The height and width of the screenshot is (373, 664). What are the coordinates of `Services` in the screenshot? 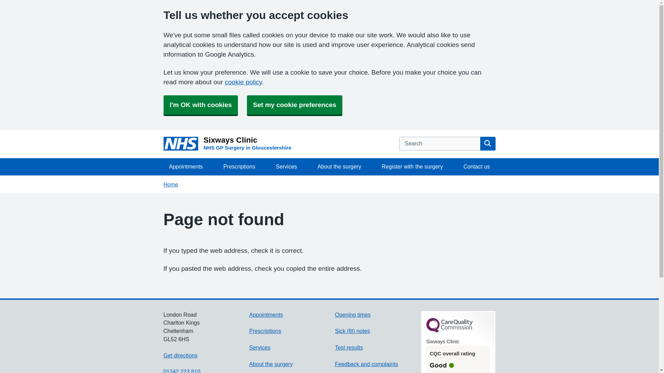 It's located at (265, 331).